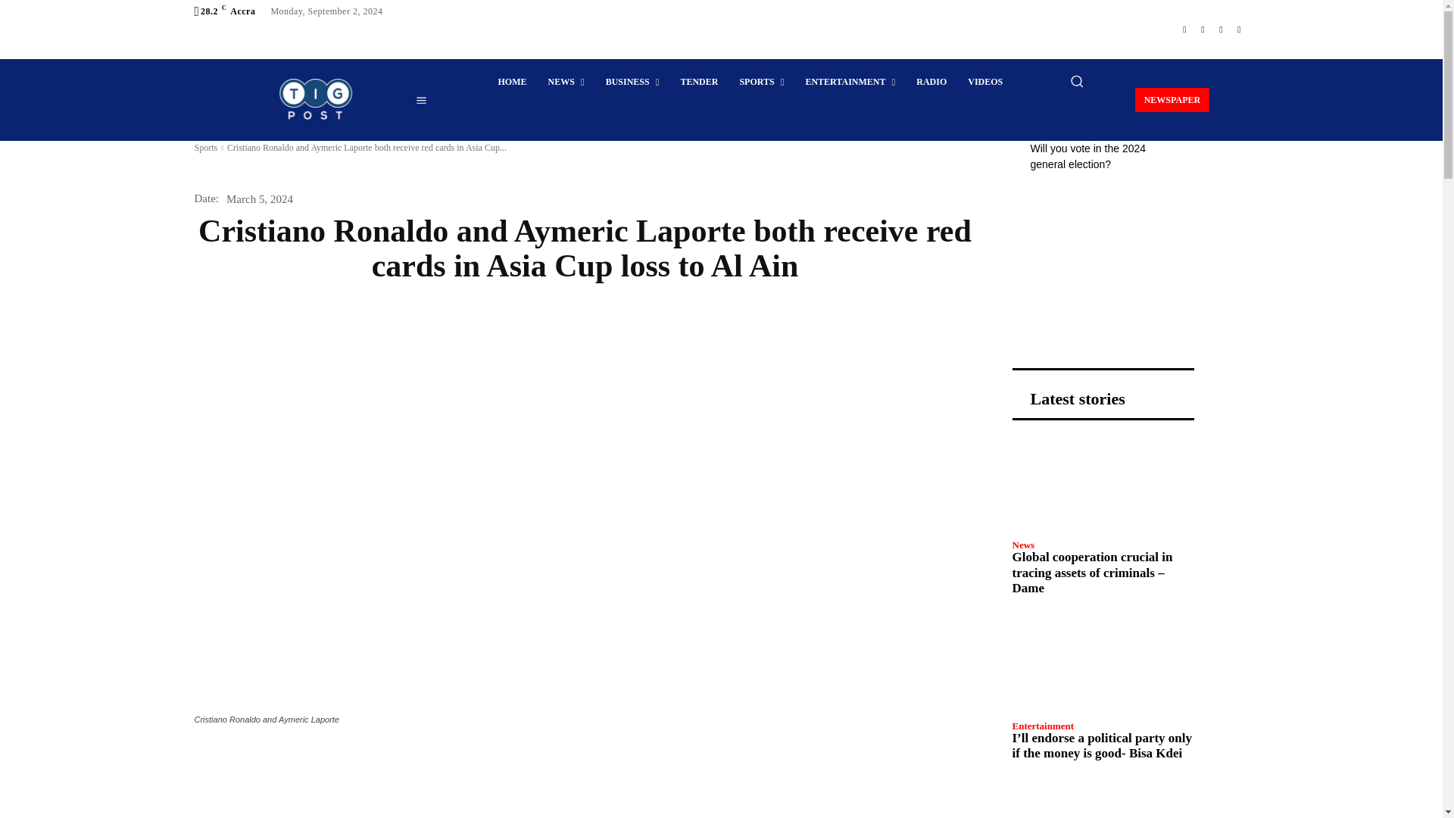 Image resolution: width=1454 pixels, height=818 pixels. Describe the element at coordinates (760, 82) in the screenshot. I see `SPORTS` at that location.